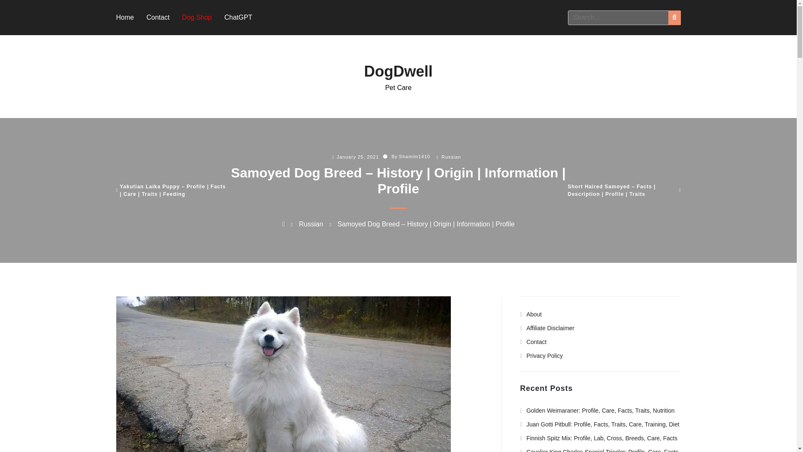 The image size is (803, 452). I want to click on DogDwell, so click(398, 71).